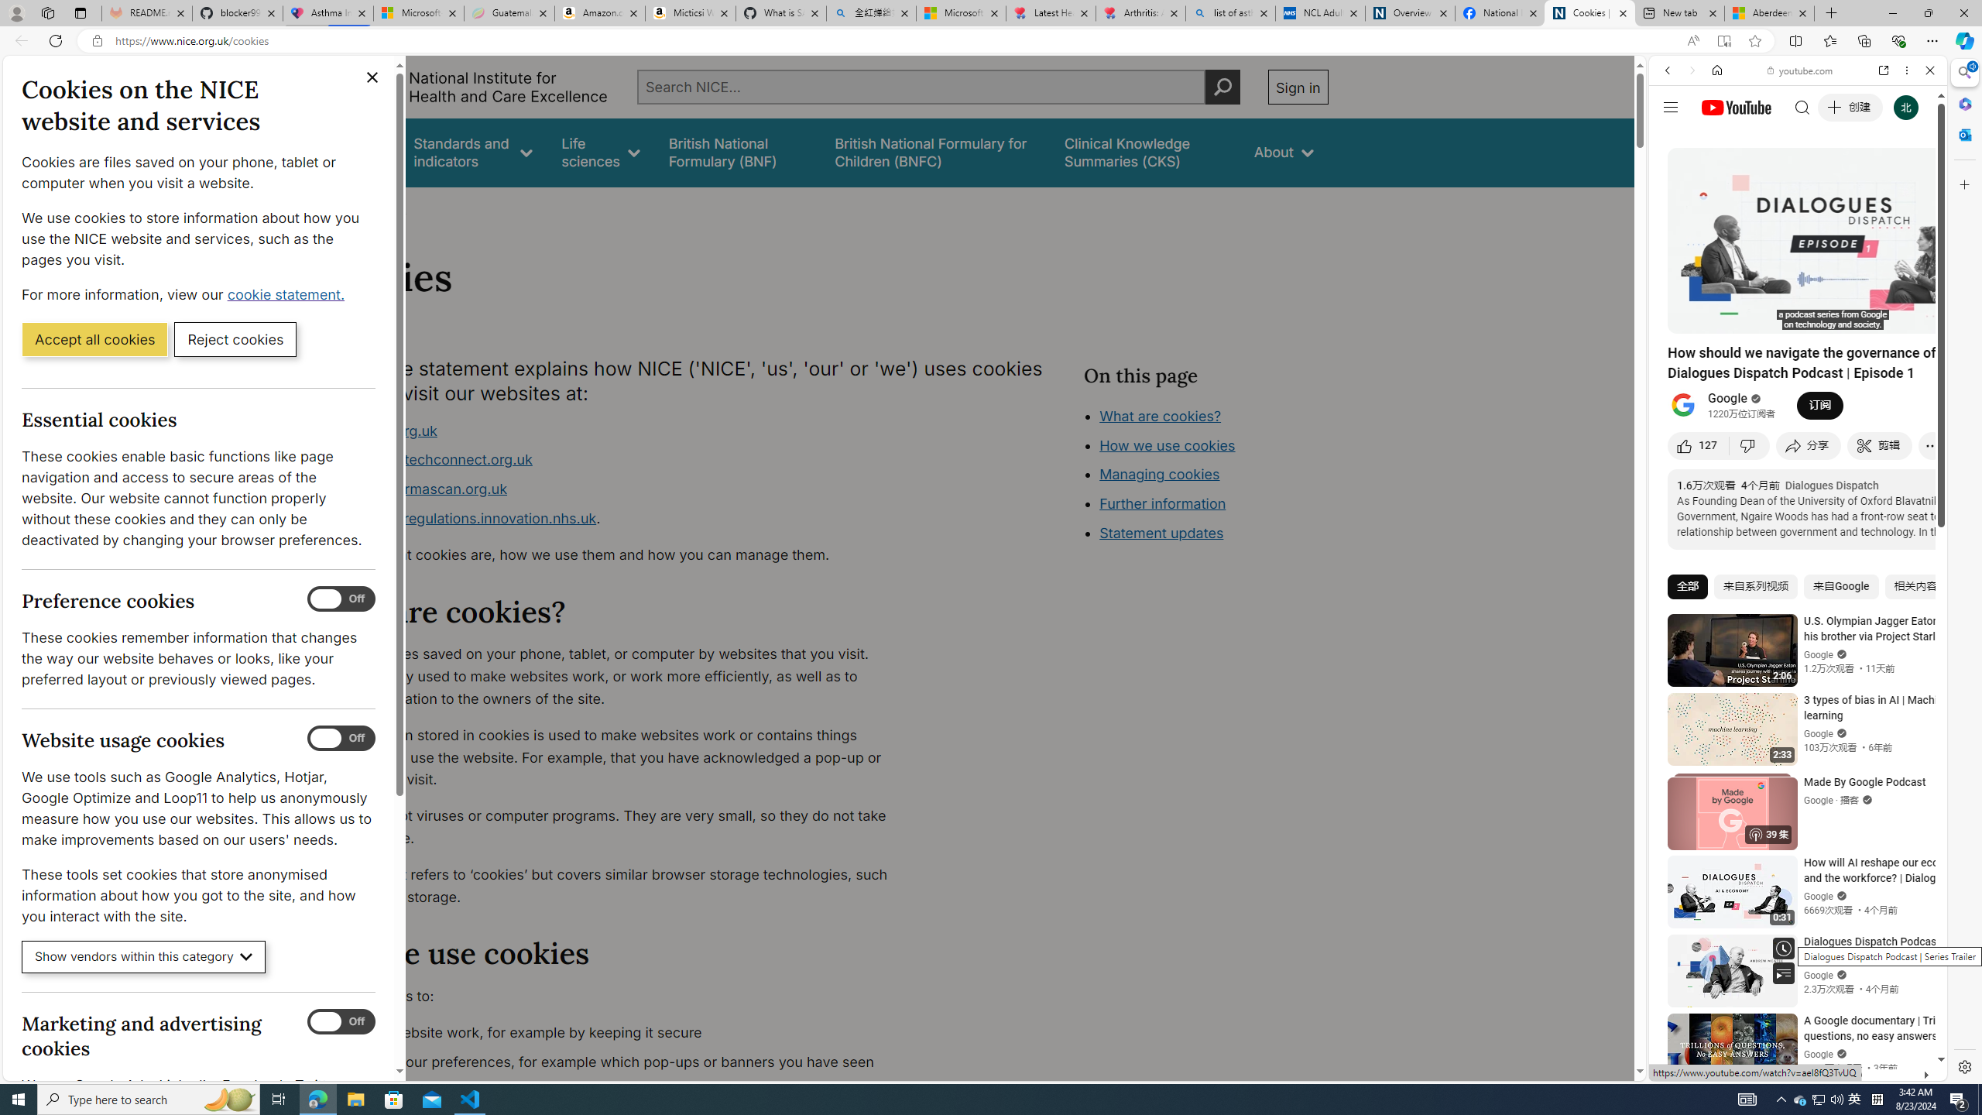 This screenshot has width=1982, height=1115. Describe the element at coordinates (1770, 509) in the screenshot. I see `Search videos from youtube.com` at that location.